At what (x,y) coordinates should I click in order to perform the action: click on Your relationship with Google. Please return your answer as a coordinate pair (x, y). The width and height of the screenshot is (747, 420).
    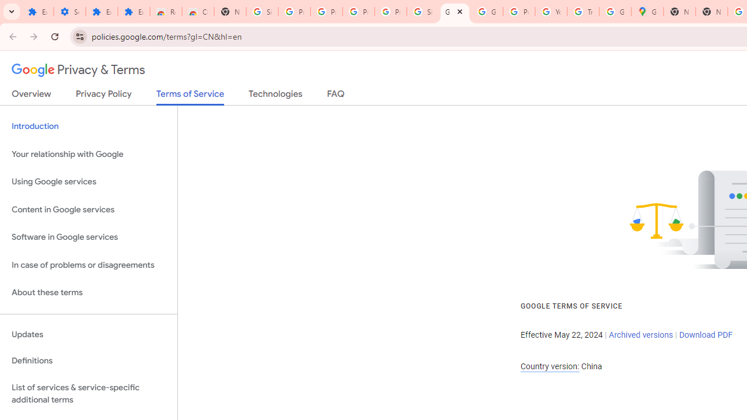
    Looking at the image, I should click on (89, 154).